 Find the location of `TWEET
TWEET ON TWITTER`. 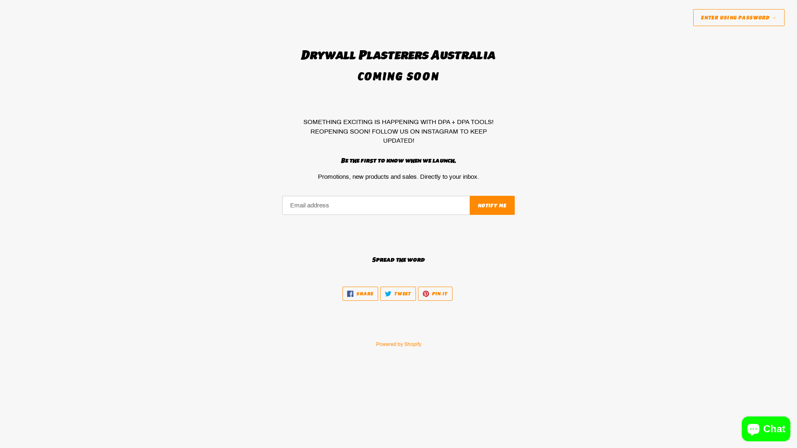

TWEET
TWEET ON TWITTER is located at coordinates (398, 294).